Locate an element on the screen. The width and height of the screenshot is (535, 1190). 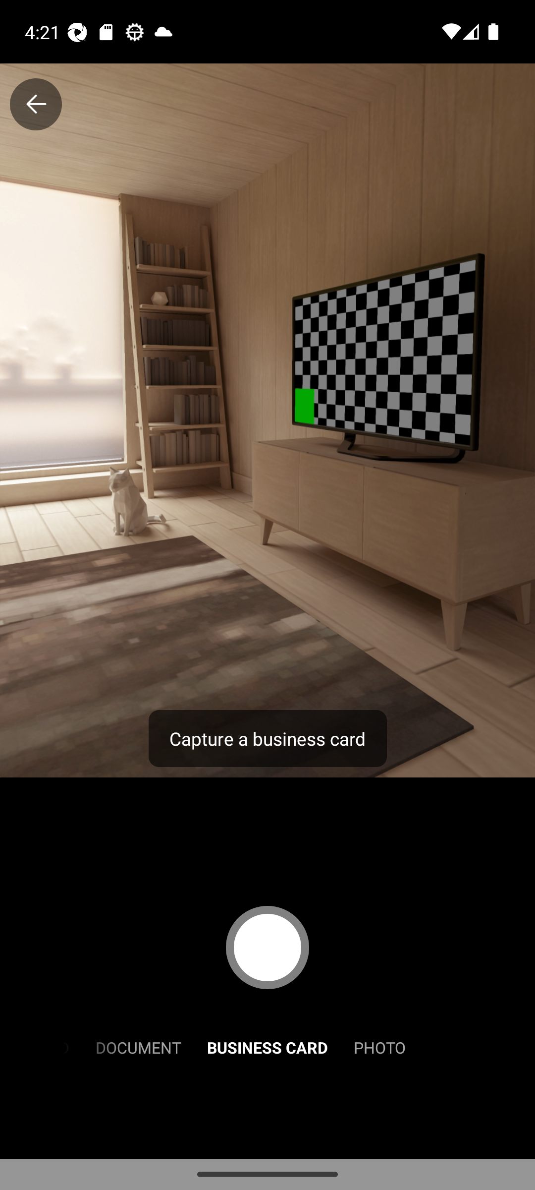
PHOTO is located at coordinates (380, 1046).